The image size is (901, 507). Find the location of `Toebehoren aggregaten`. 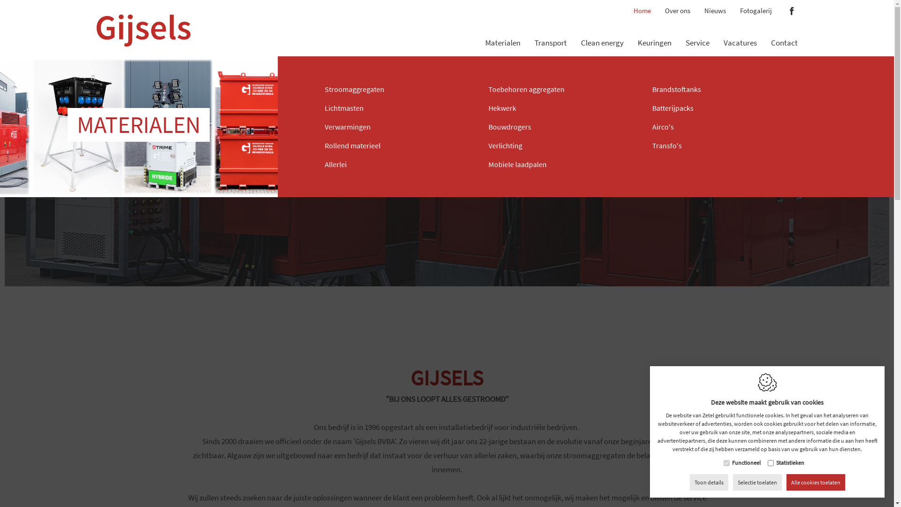

Toebehoren aggregaten is located at coordinates (558, 91).